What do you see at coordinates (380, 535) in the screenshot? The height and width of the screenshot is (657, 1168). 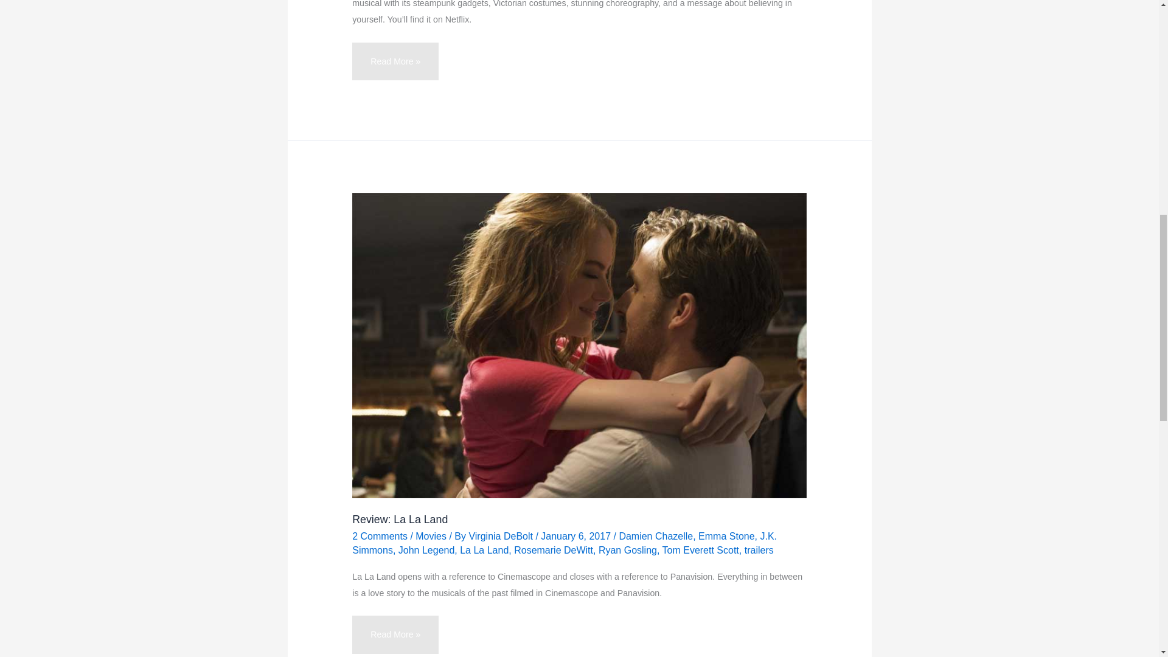 I see `2 Comments` at bounding box center [380, 535].